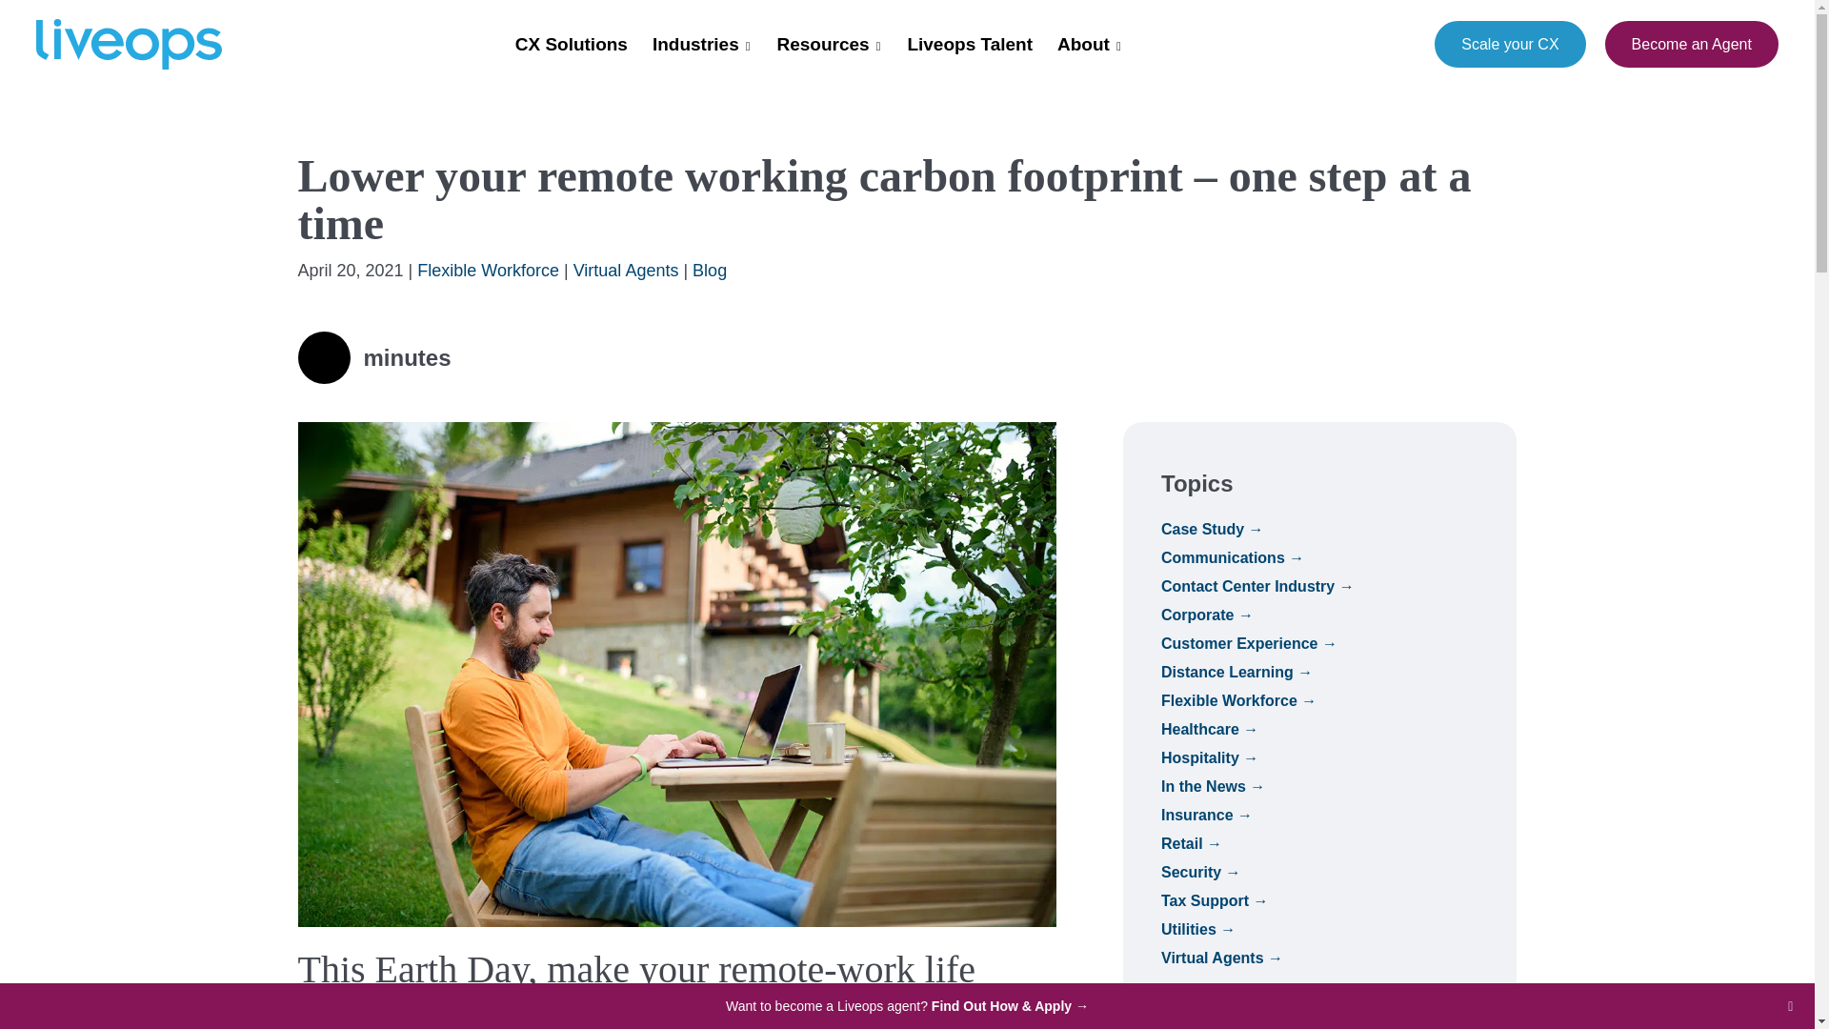 This screenshot has width=1829, height=1029. Describe the element at coordinates (1509, 44) in the screenshot. I see `Scale your CX` at that location.